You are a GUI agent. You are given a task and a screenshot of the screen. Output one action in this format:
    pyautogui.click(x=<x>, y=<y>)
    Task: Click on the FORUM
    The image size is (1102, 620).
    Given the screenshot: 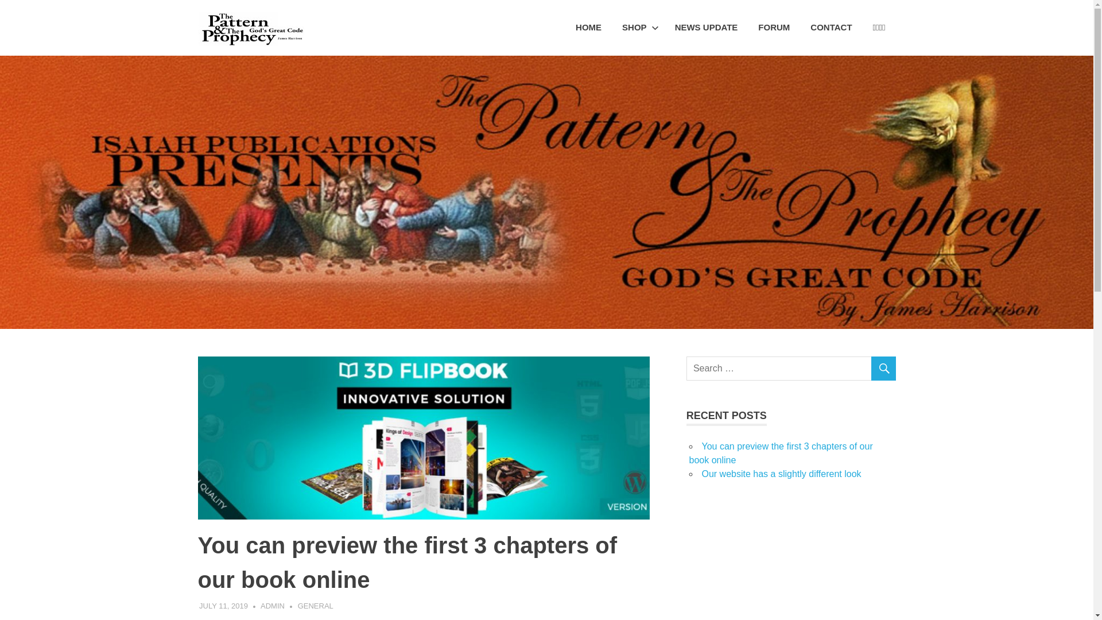 What is the action you would take?
    pyautogui.click(x=774, y=28)
    